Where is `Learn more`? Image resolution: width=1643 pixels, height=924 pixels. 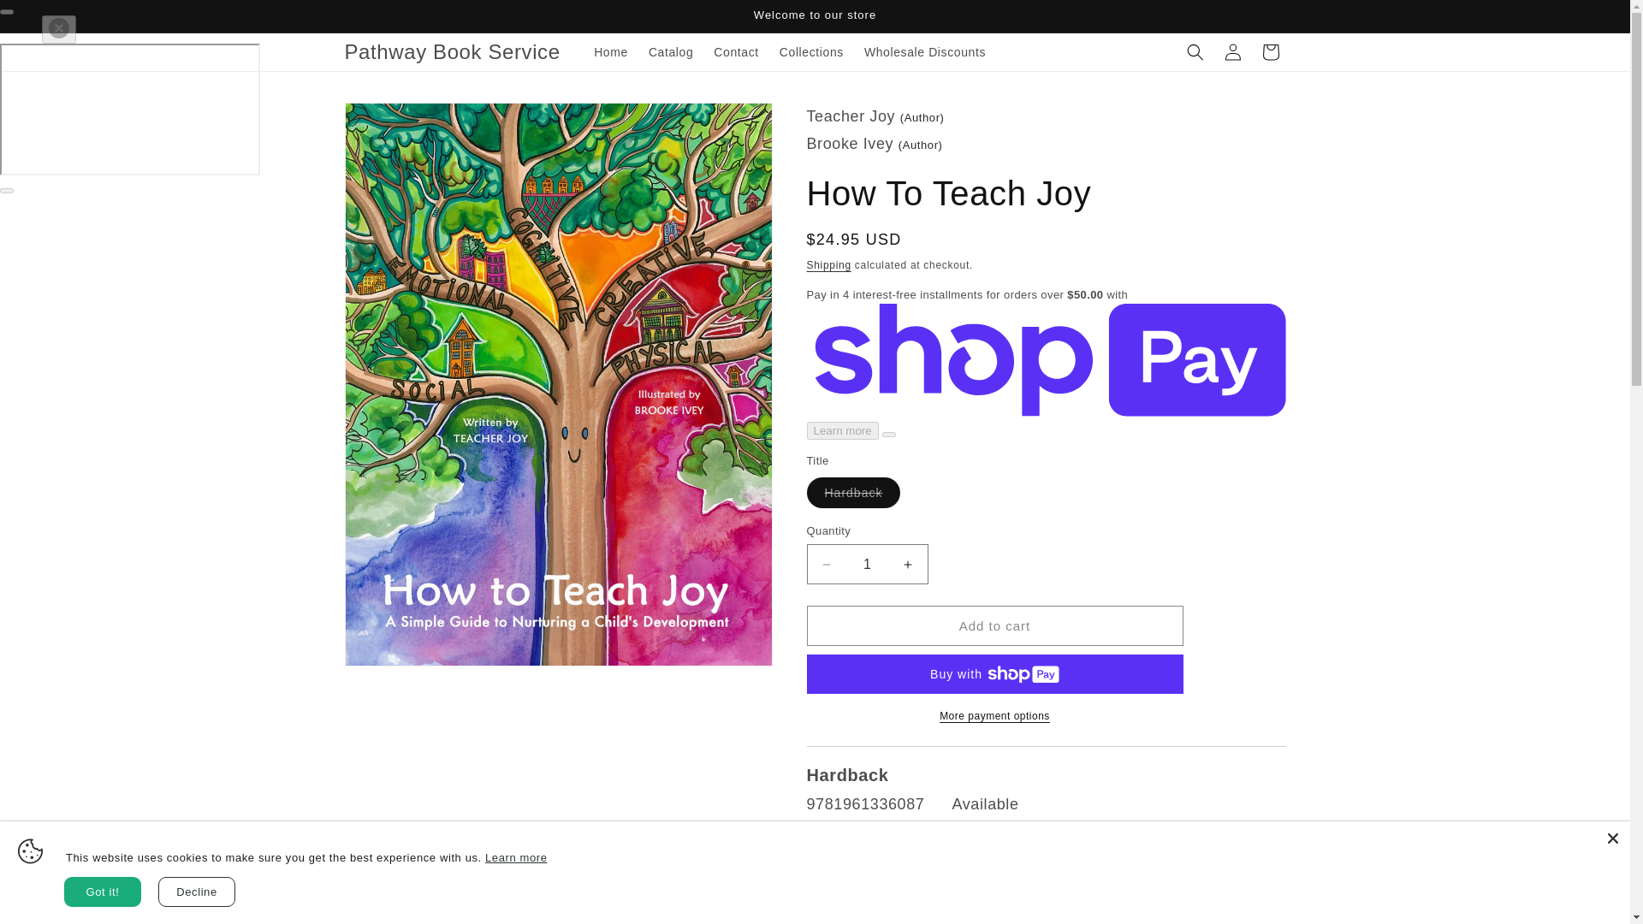
Learn more is located at coordinates (515, 857).